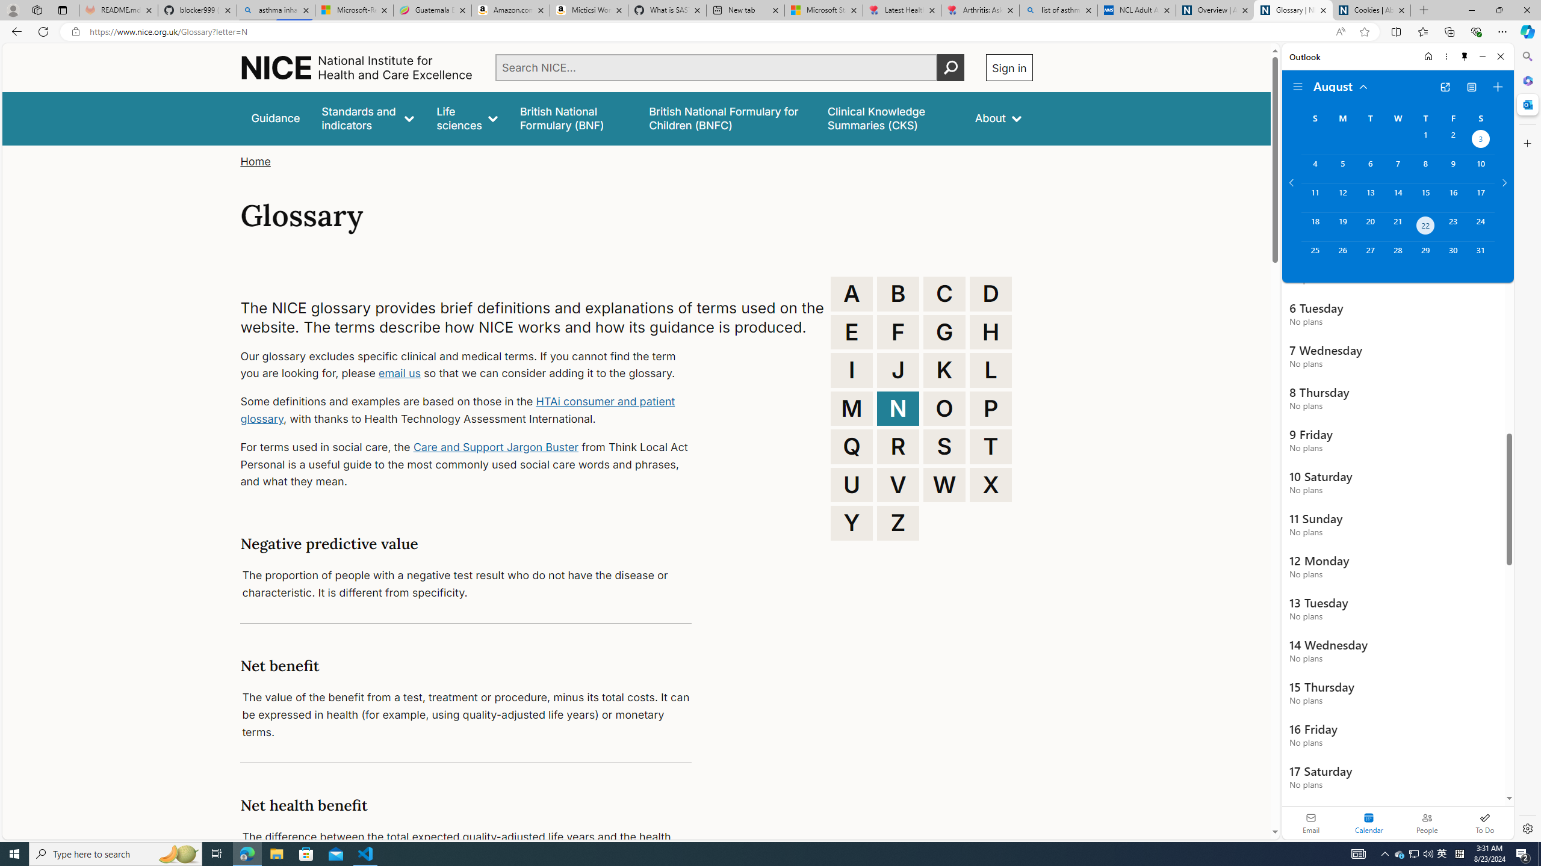  I want to click on Copilot (Ctrl+Shift+.), so click(1527, 31).